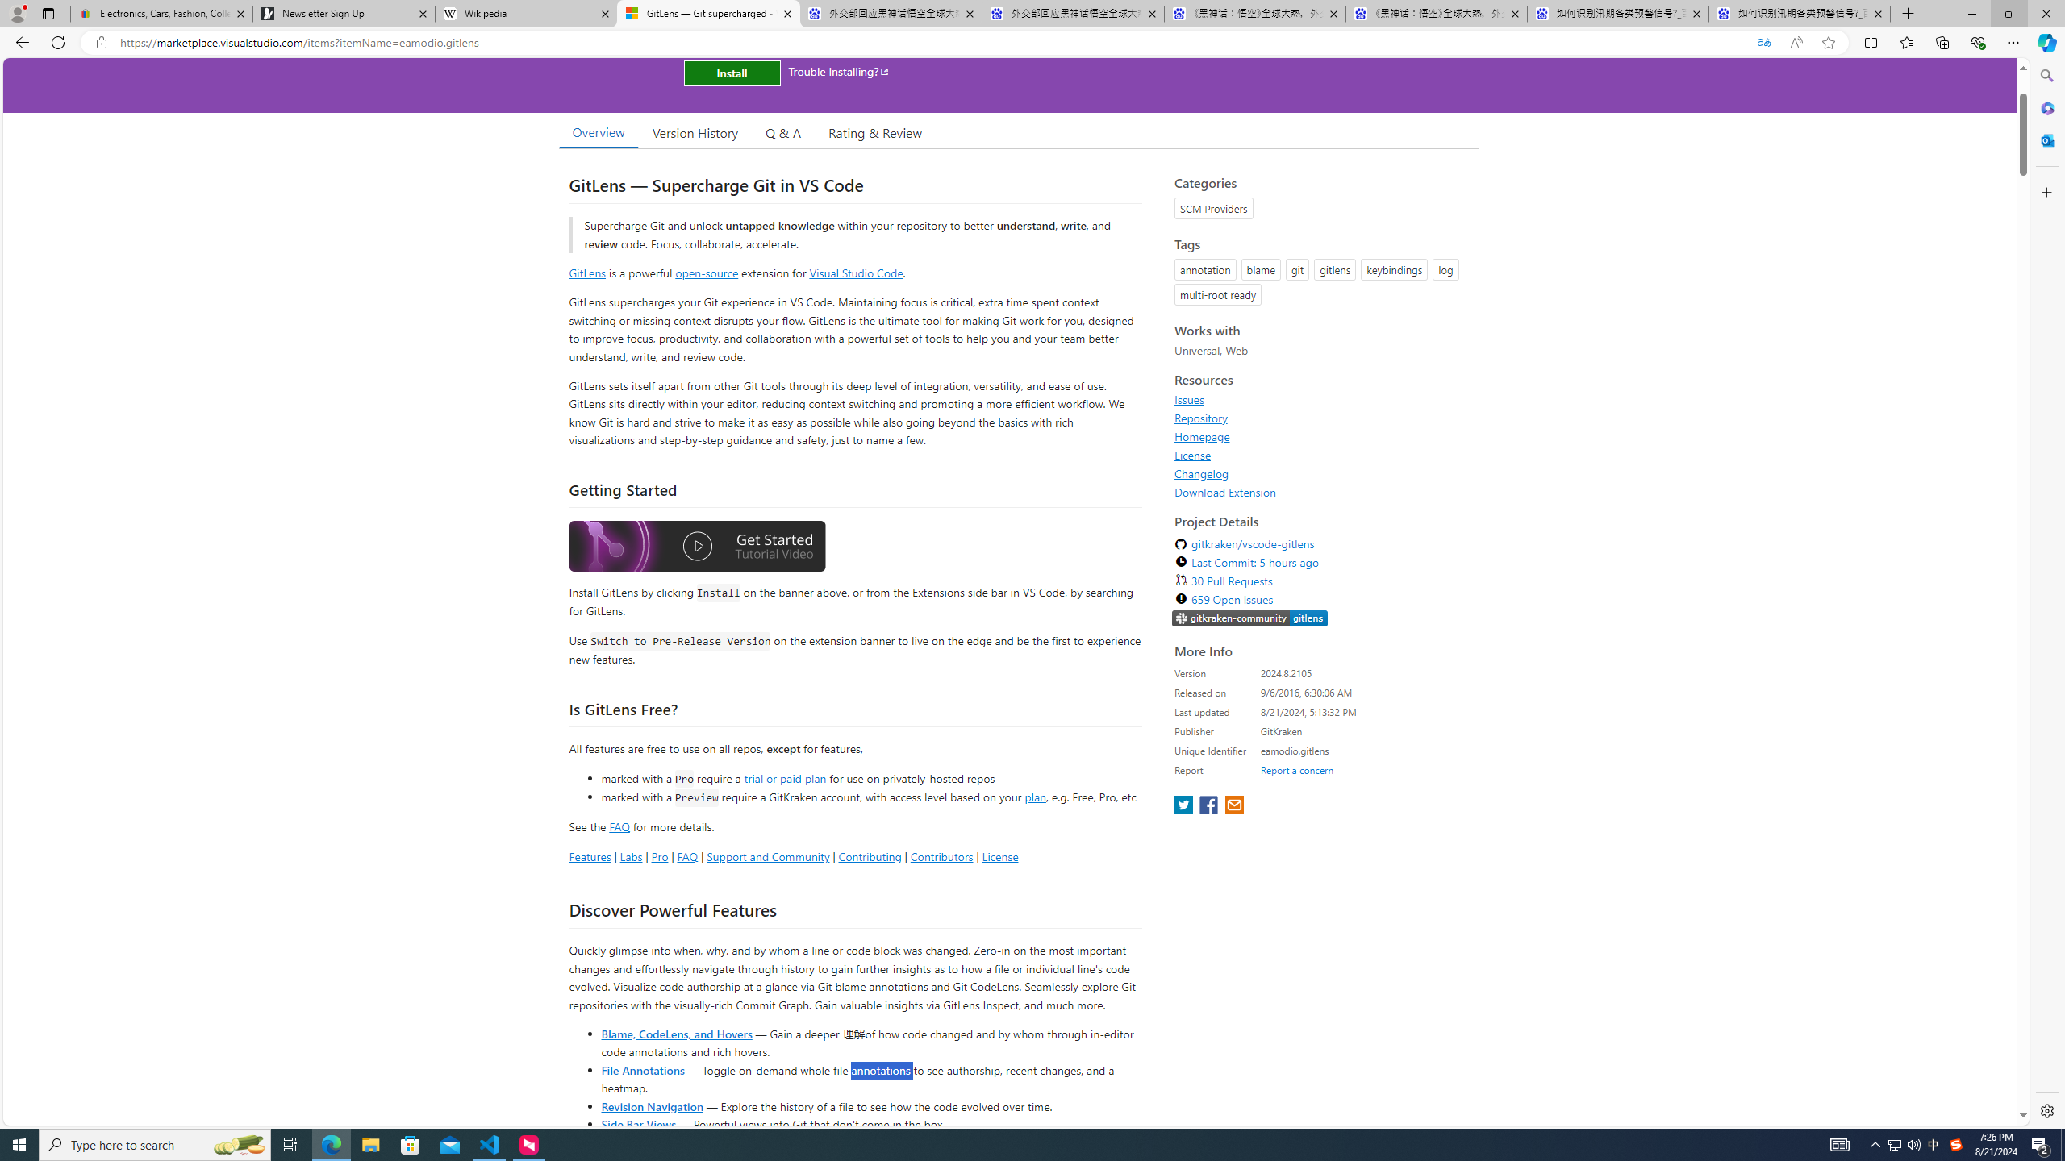 The image size is (2065, 1161). Describe the element at coordinates (1035, 797) in the screenshot. I see `plan` at that location.